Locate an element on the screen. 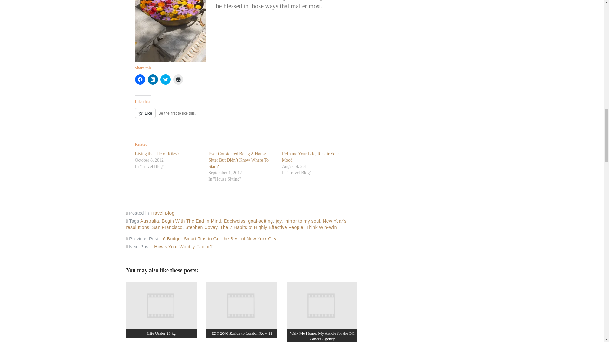  goal-setting is located at coordinates (260, 221).